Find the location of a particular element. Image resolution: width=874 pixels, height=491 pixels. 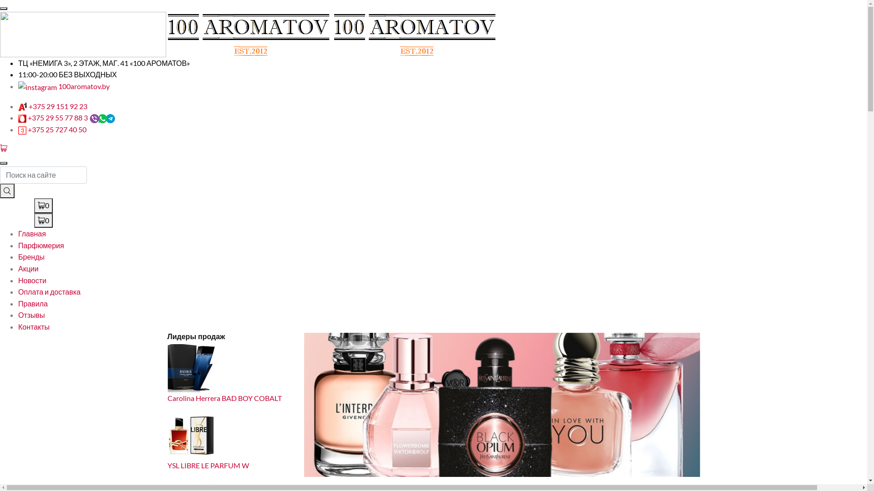

+375 25 727 40 50 is located at coordinates (57, 129).